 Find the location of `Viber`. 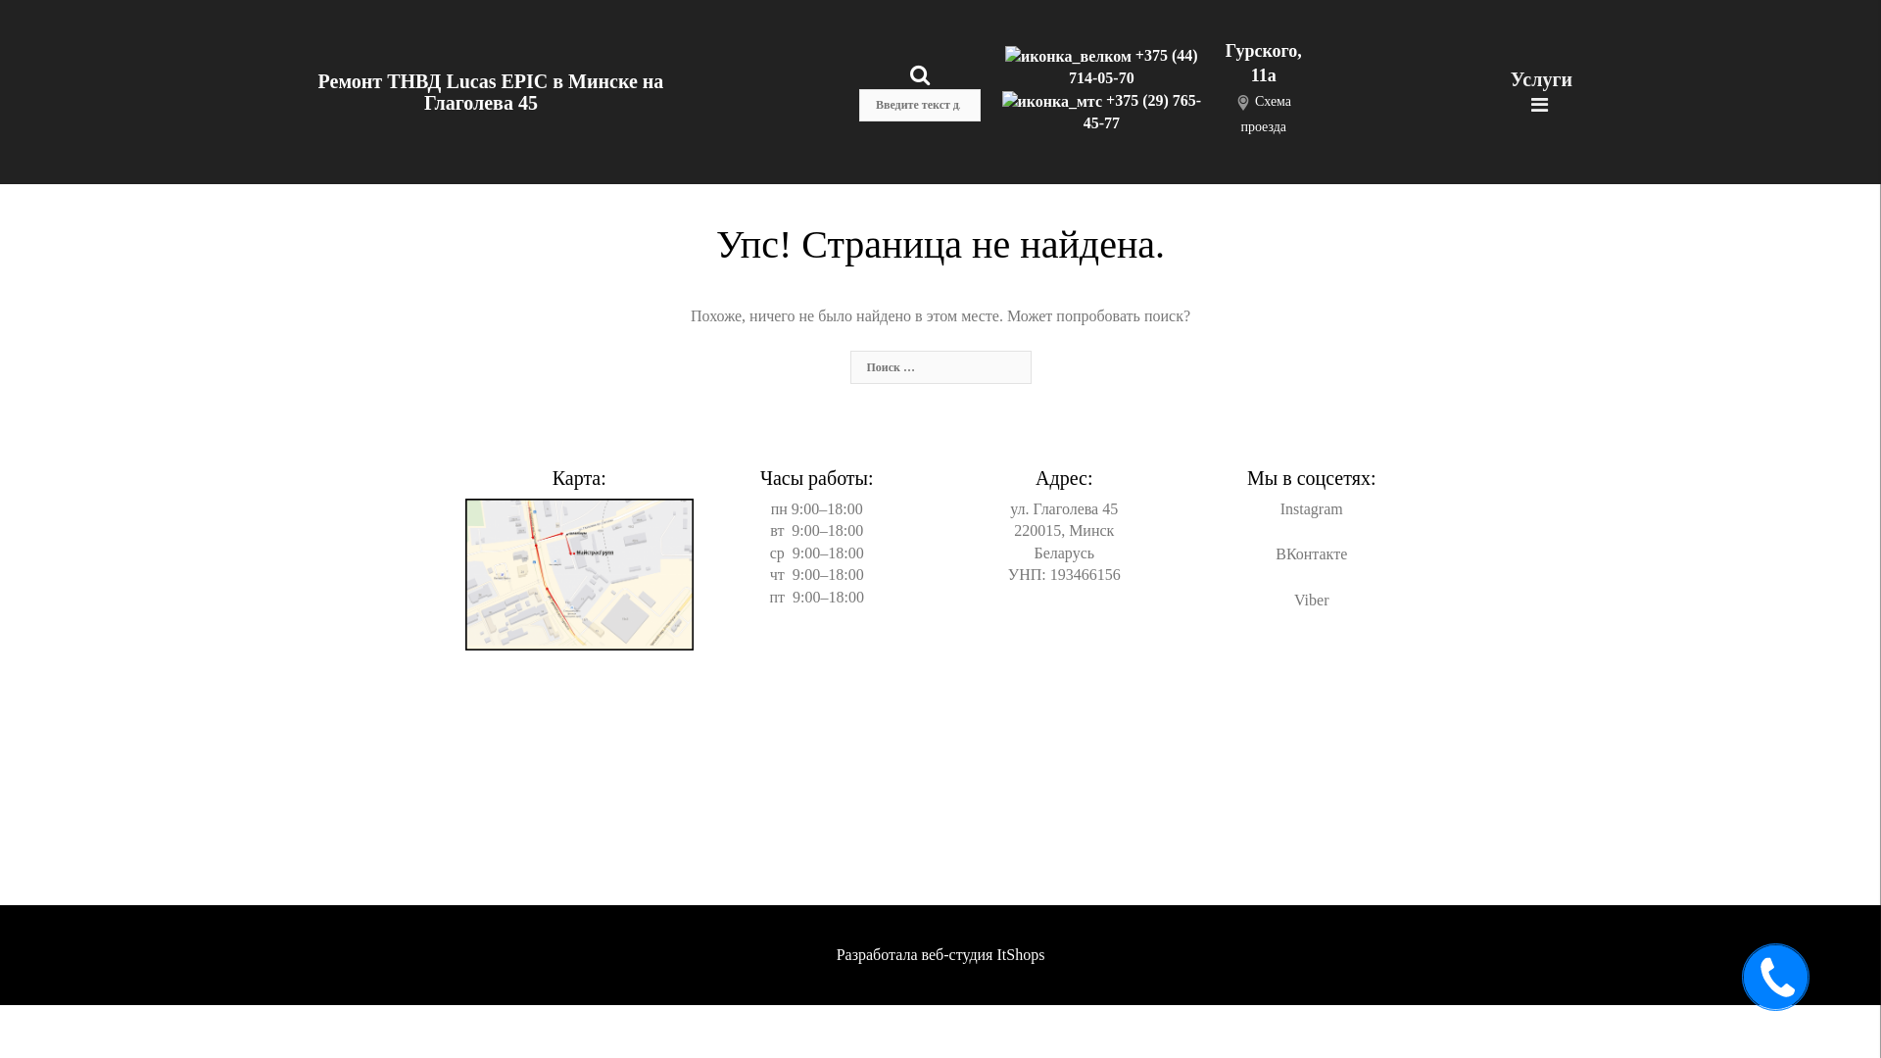

Viber is located at coordinates (1311, 600).